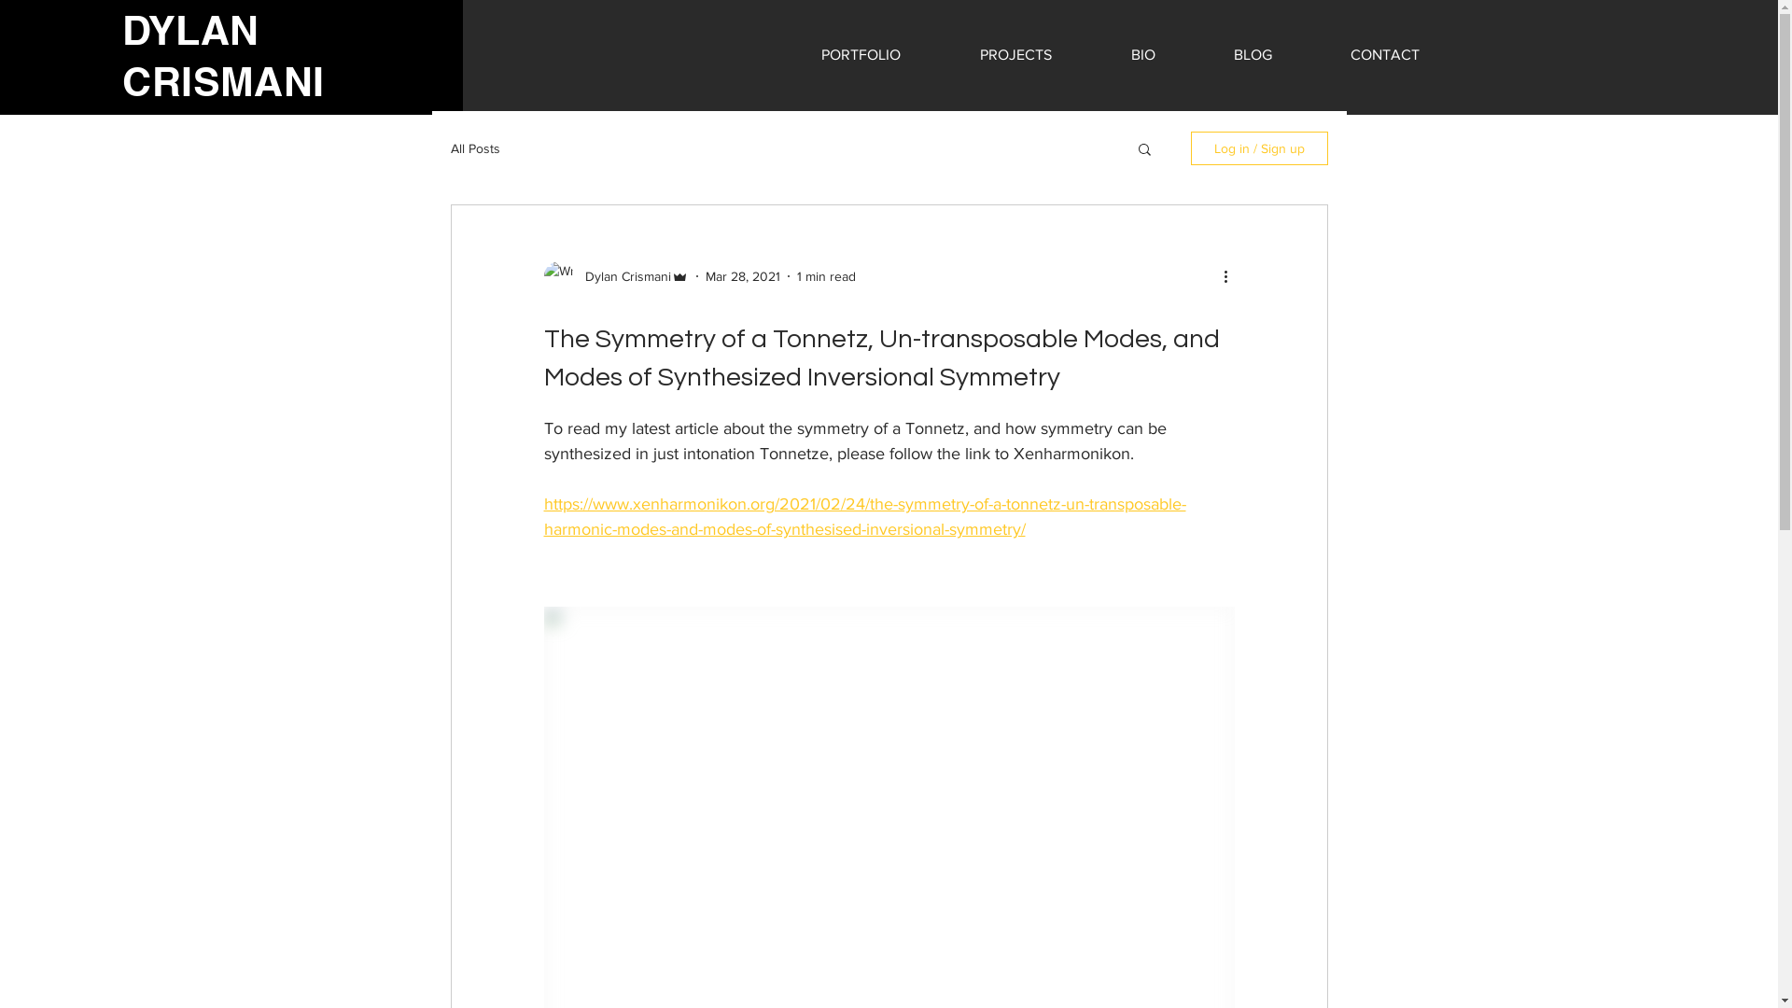 The height and width of the screenshot is (1008, 1792). What do you see at coordinates (1016, 55) in the screenshot?
I see `PROJECTS` at bounding box center [1016, 55].